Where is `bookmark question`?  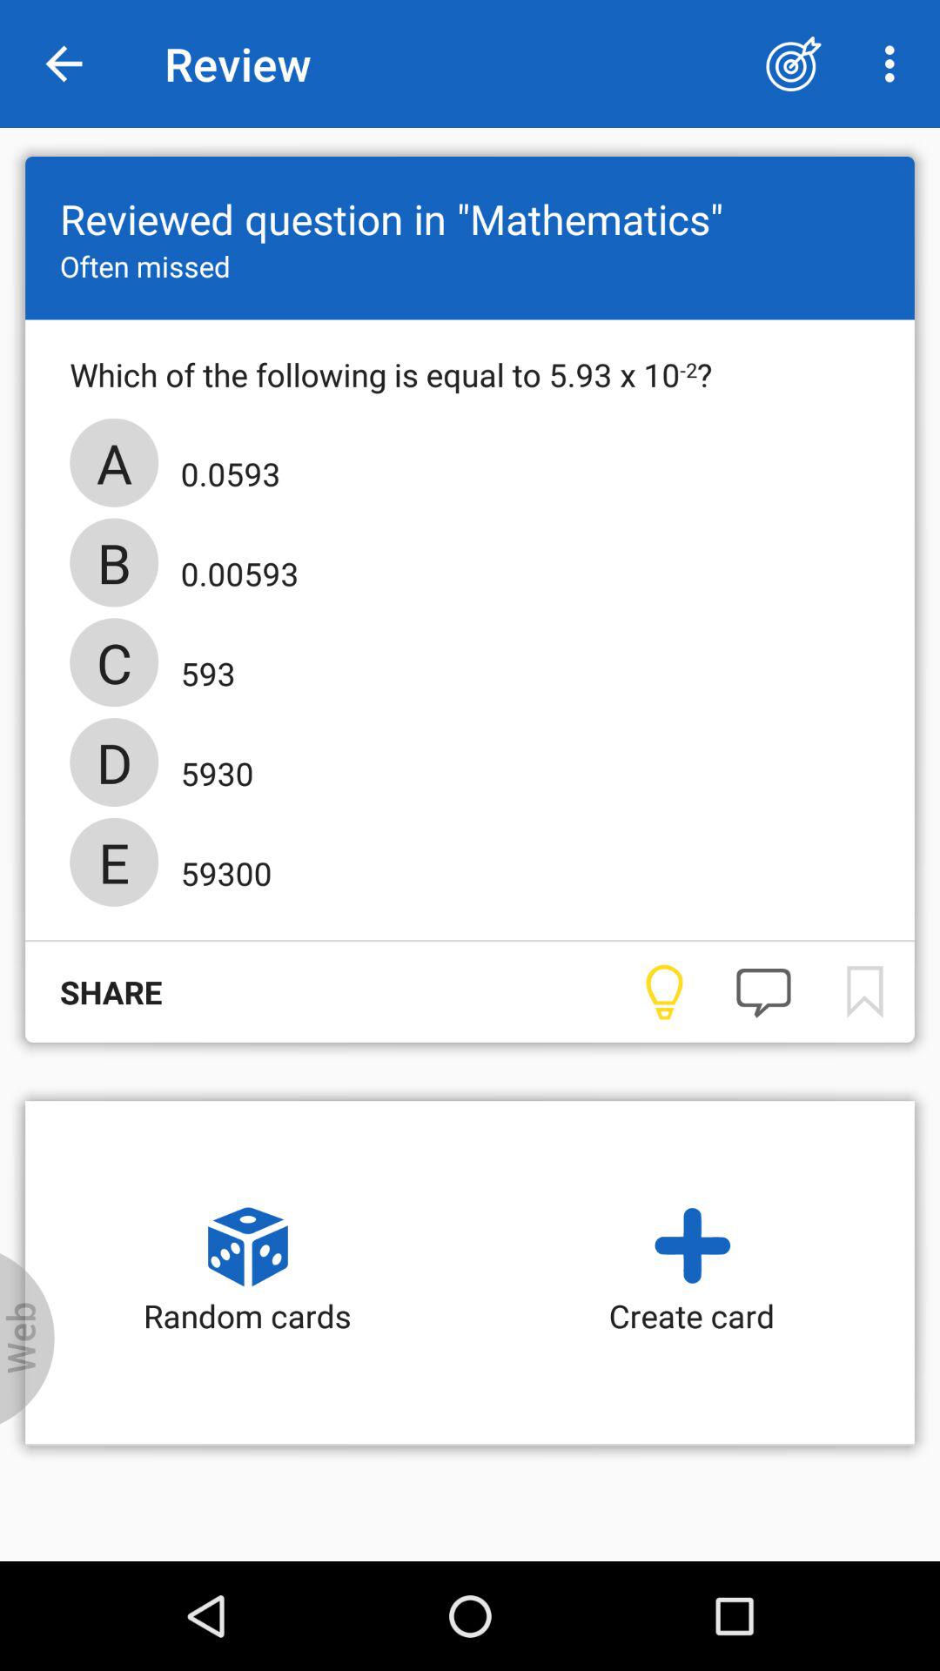 bookmark question is located at coordinates (863, 992).